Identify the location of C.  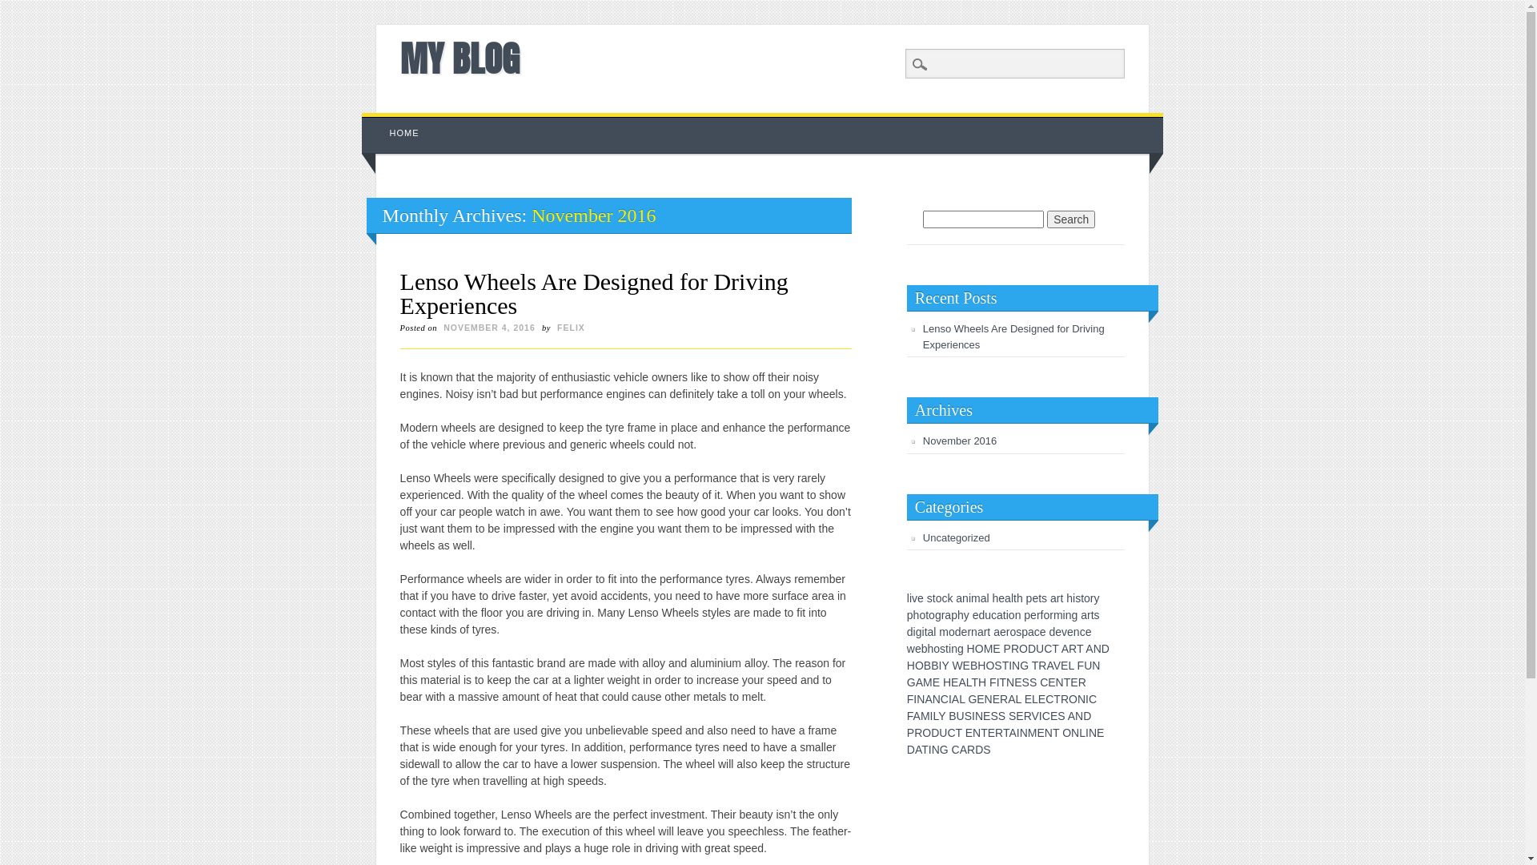
(1093, 699).